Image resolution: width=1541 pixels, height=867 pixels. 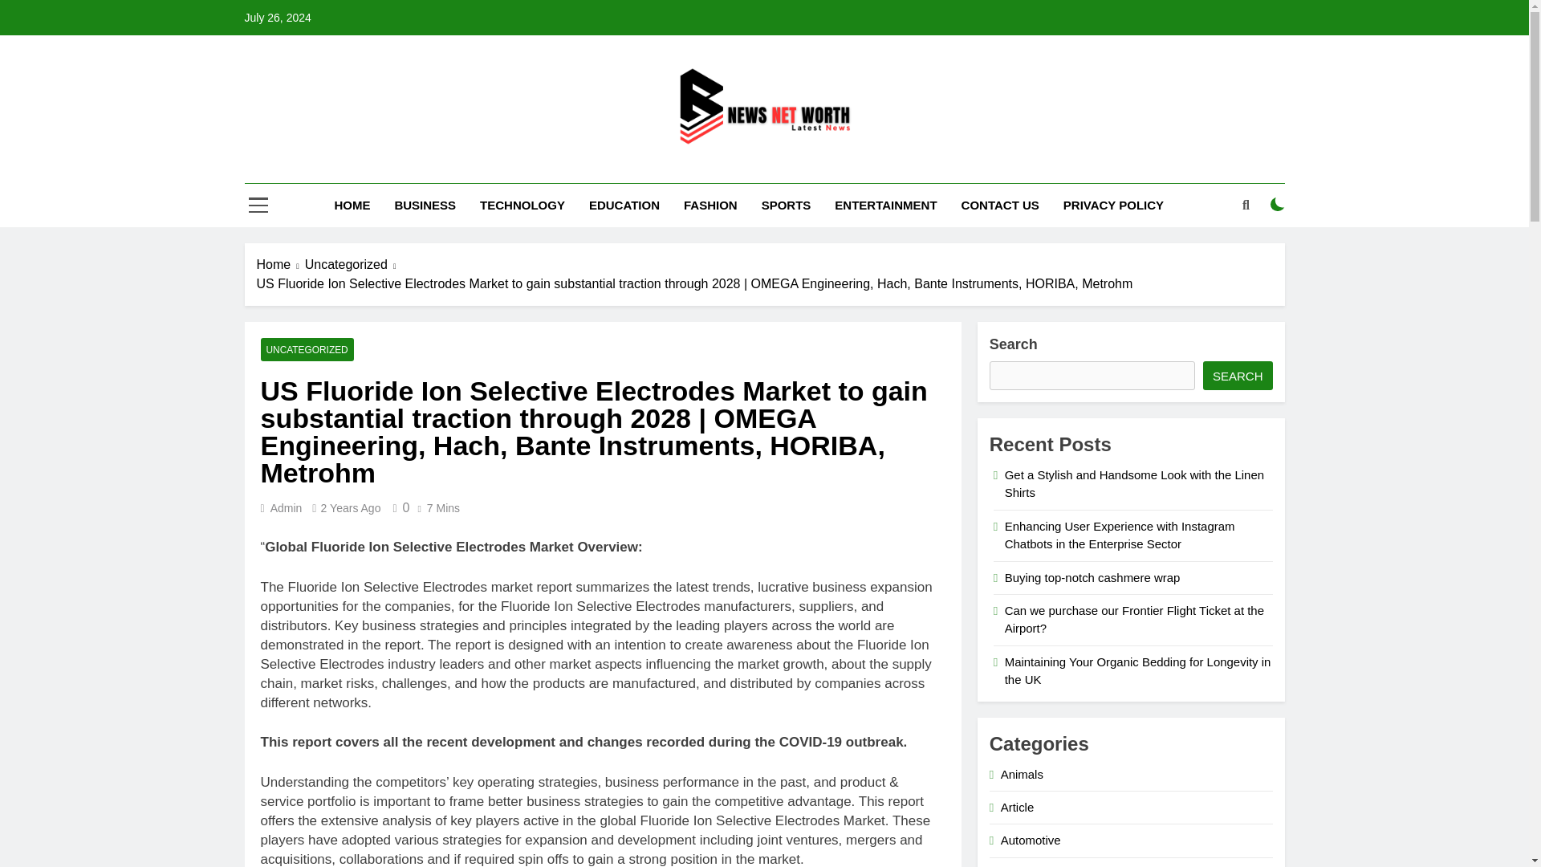 What do you see at coordinates (886, 205) in the screenshot?
I see `ENTERTAINMENT` at bounding box center [886, 205].